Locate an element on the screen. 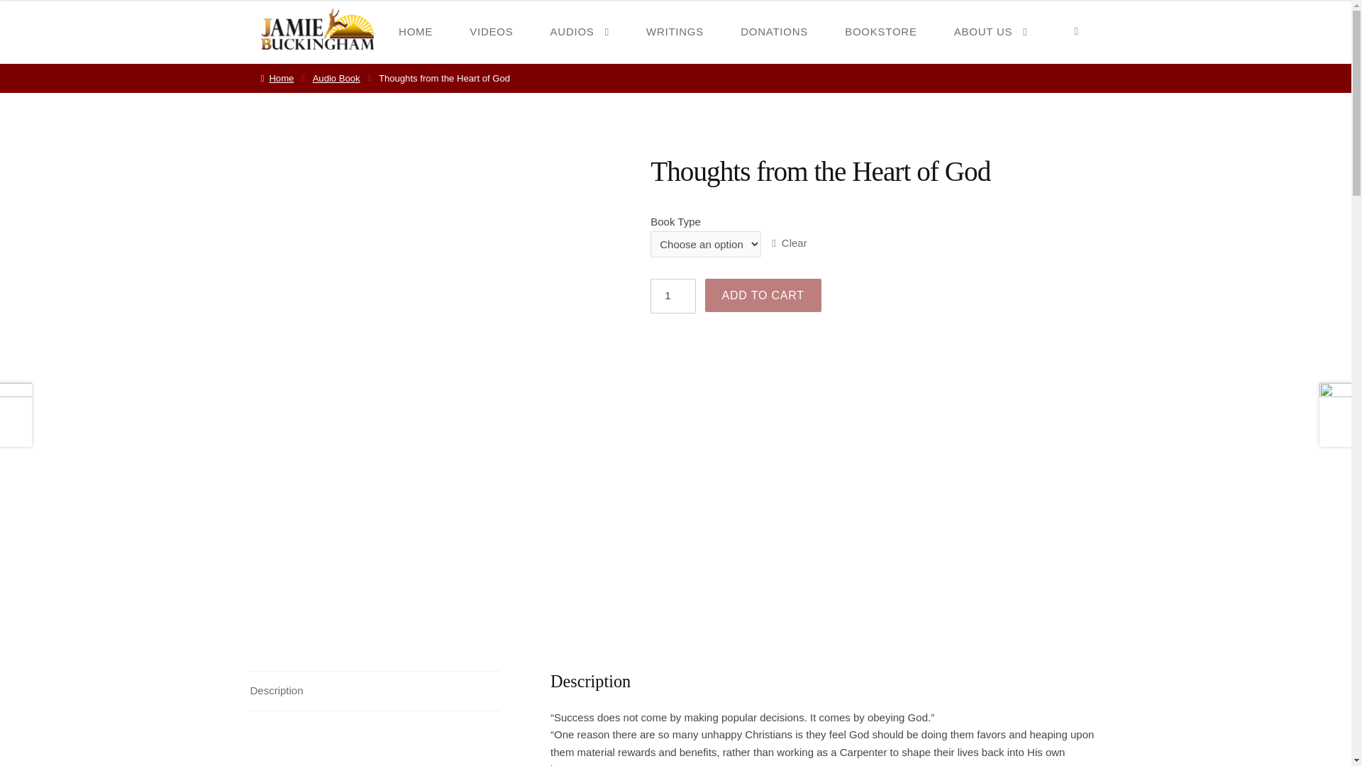  VIDEOS is located at coordinates (491, 31).